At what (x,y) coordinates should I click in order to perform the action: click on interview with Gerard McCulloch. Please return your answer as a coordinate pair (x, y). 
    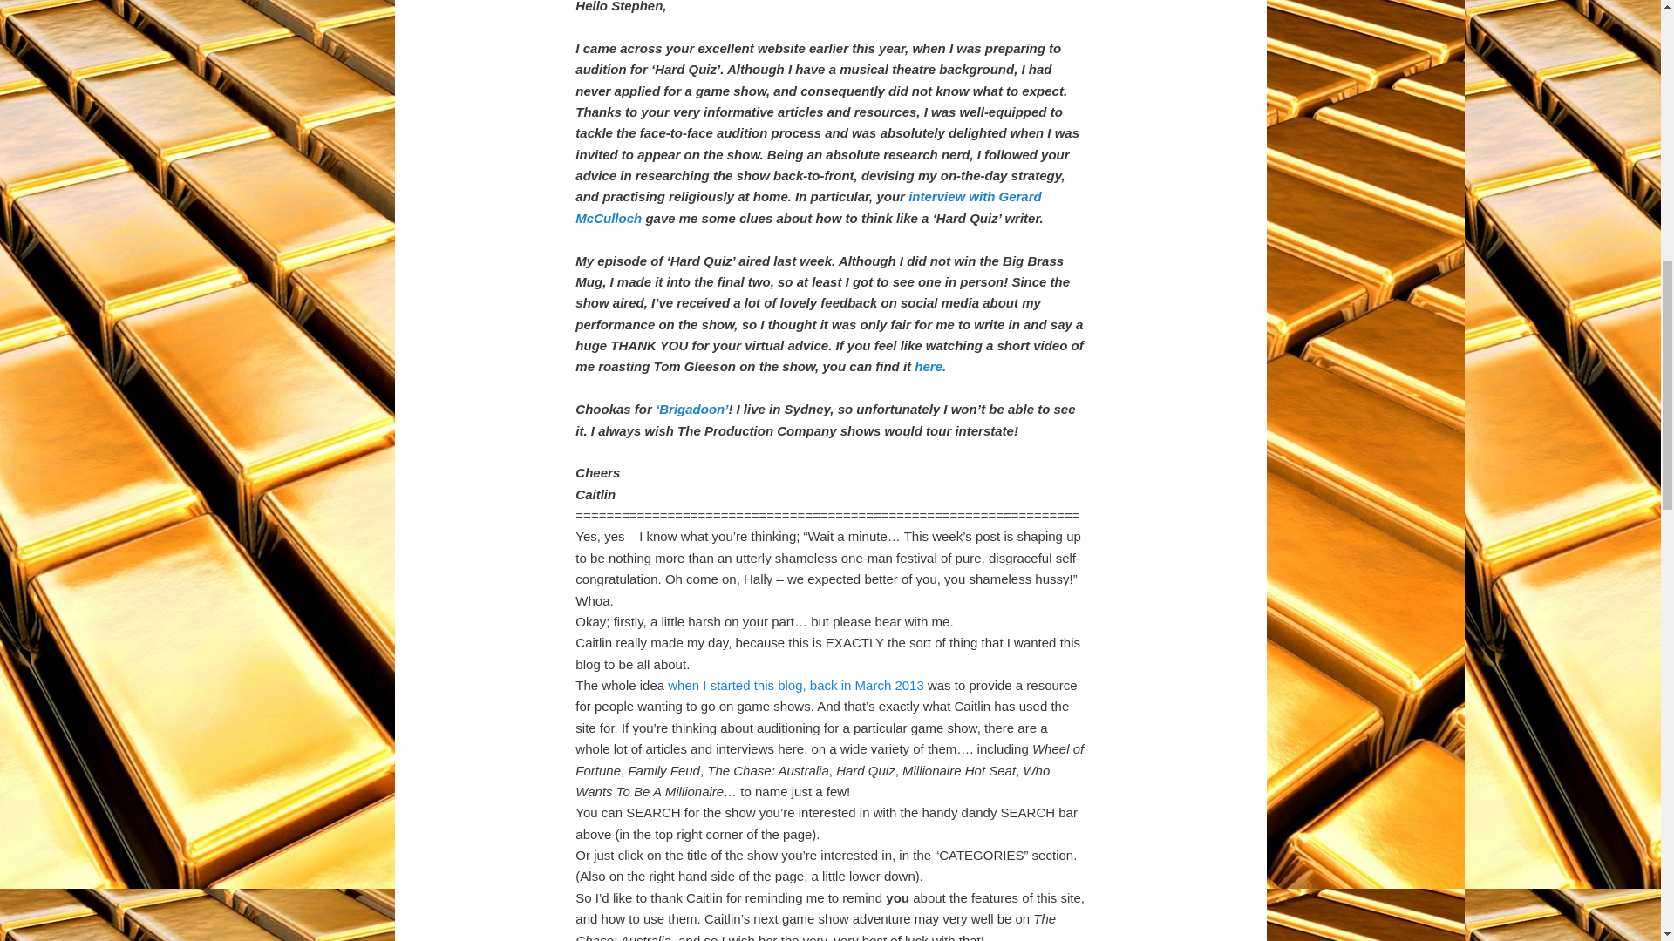
    Looking at the image, I should click on (808, 207).